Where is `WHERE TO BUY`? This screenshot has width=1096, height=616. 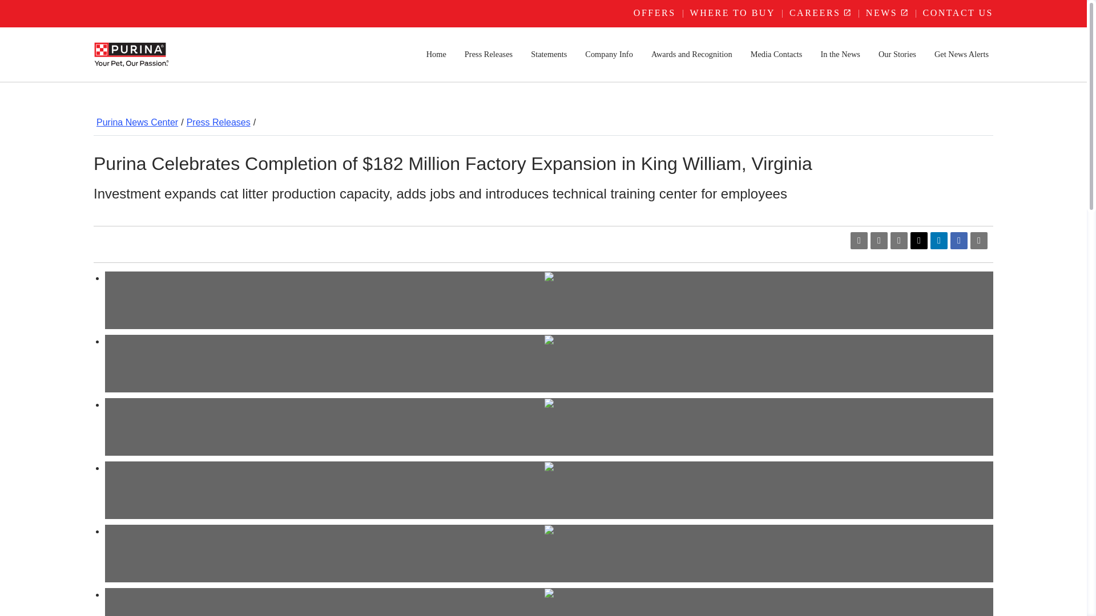 WHERE TO BUY is located at coordinates (732, 13).